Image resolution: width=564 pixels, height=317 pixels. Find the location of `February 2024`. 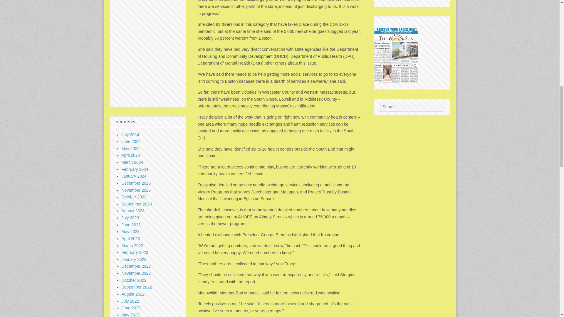

February 2024 is located at coordinates (135, 169).